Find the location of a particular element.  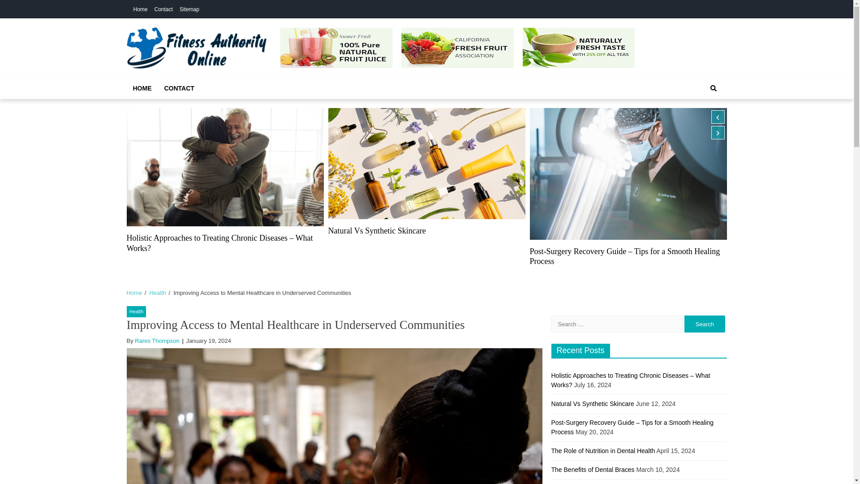

Home is located at coordinates (134, 292).